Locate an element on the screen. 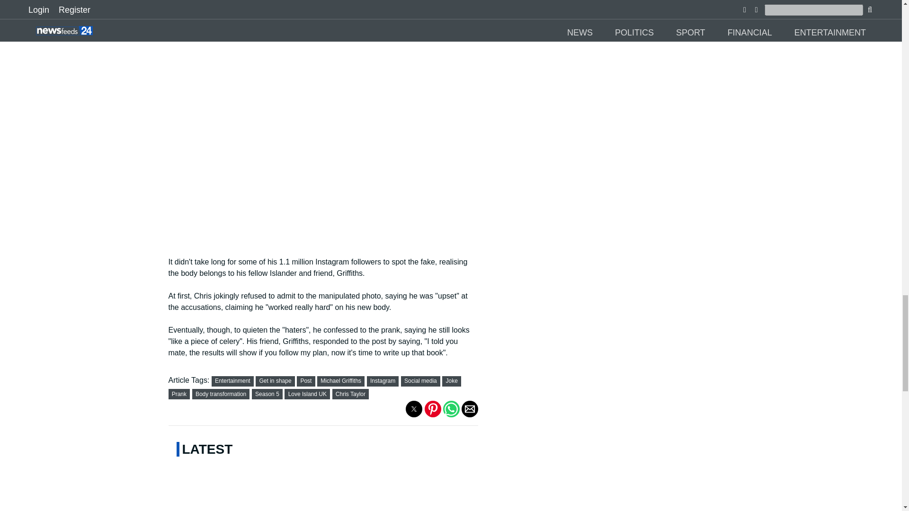 This screenshot has width=909, height=511. Prank is located at coordinates (179, 394).